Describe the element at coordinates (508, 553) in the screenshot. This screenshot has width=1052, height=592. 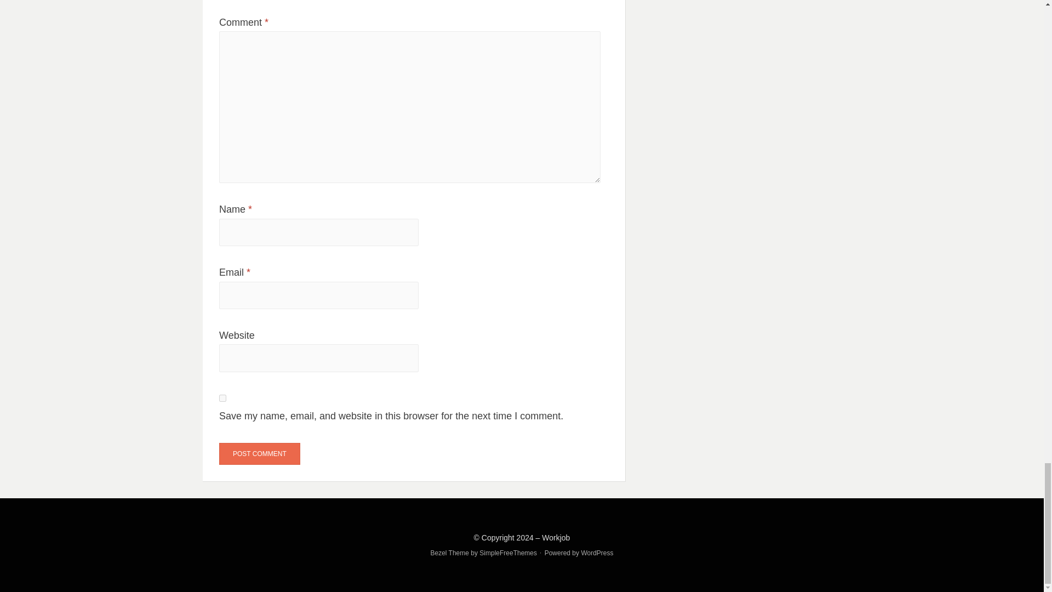
I see `SimpleFreeThemes` at that location.